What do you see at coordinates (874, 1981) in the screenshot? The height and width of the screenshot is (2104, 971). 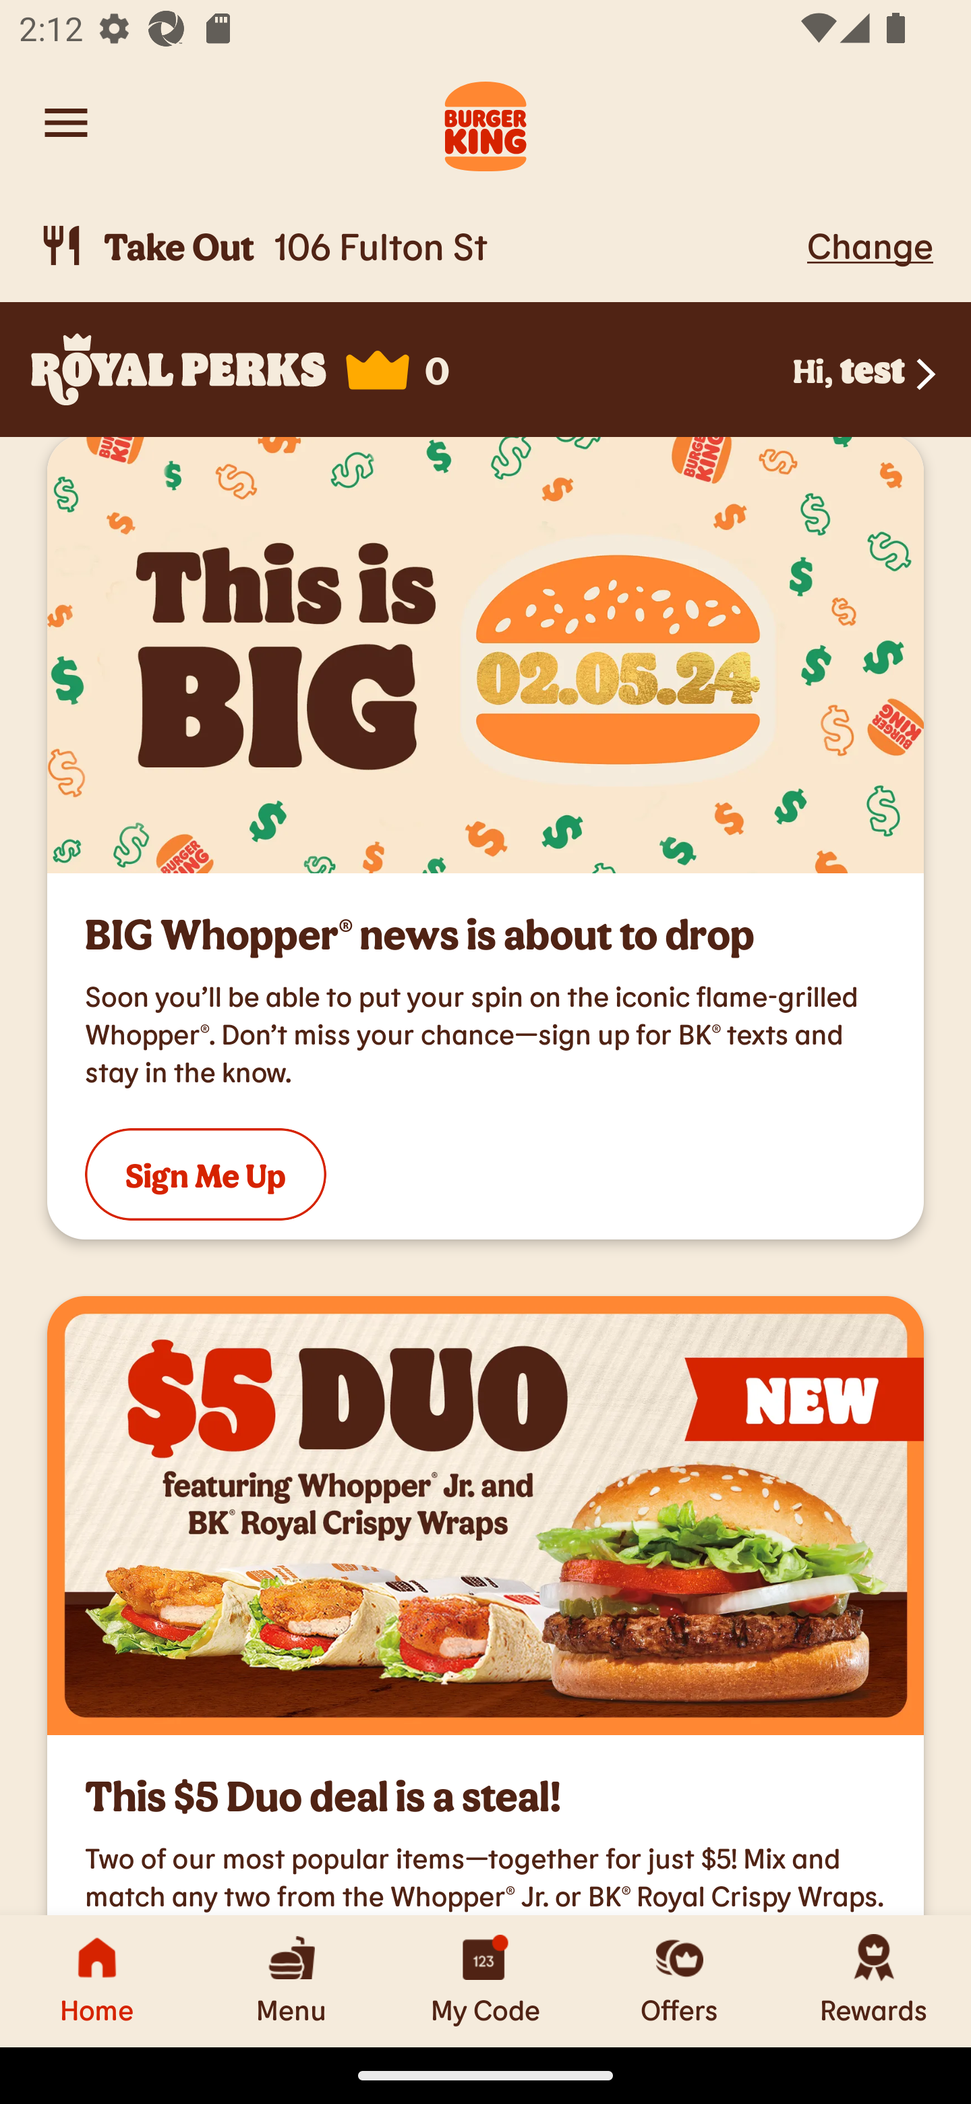 I see `Rewards` at bounding box center [874, 1981].